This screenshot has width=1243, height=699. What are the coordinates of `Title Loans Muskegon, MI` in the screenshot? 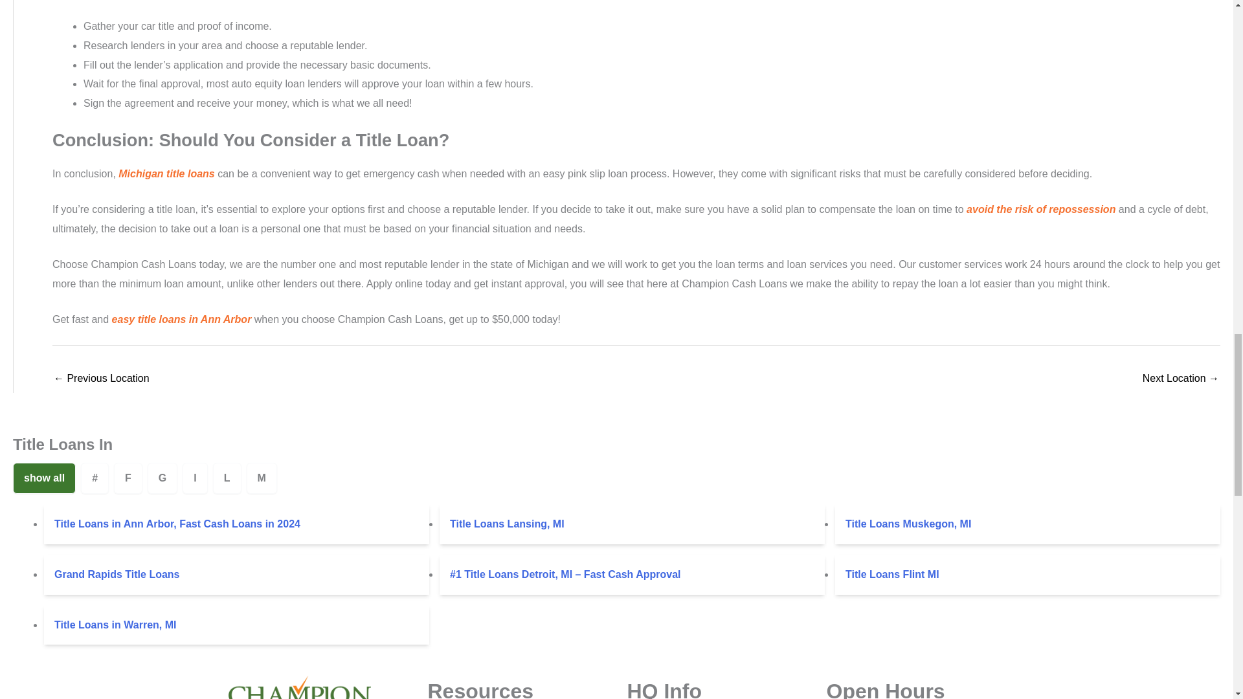 It's located at (1028, 524).